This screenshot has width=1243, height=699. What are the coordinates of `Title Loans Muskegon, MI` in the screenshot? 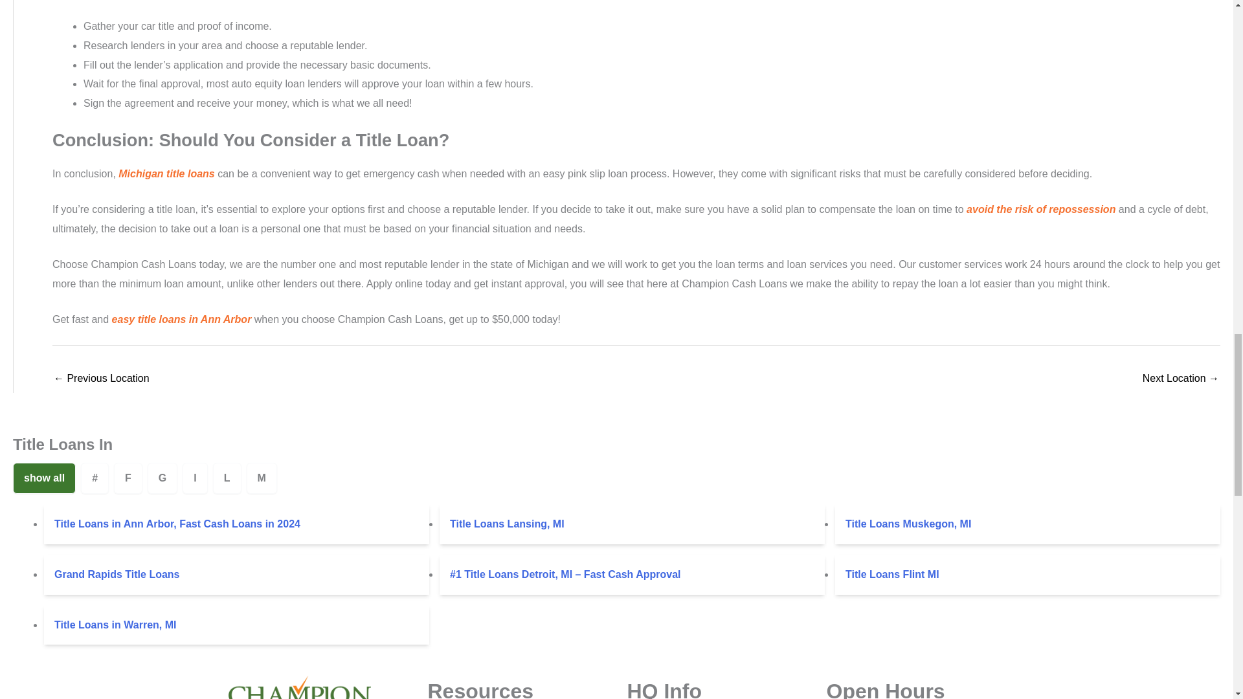 It's located at (1028, 524).